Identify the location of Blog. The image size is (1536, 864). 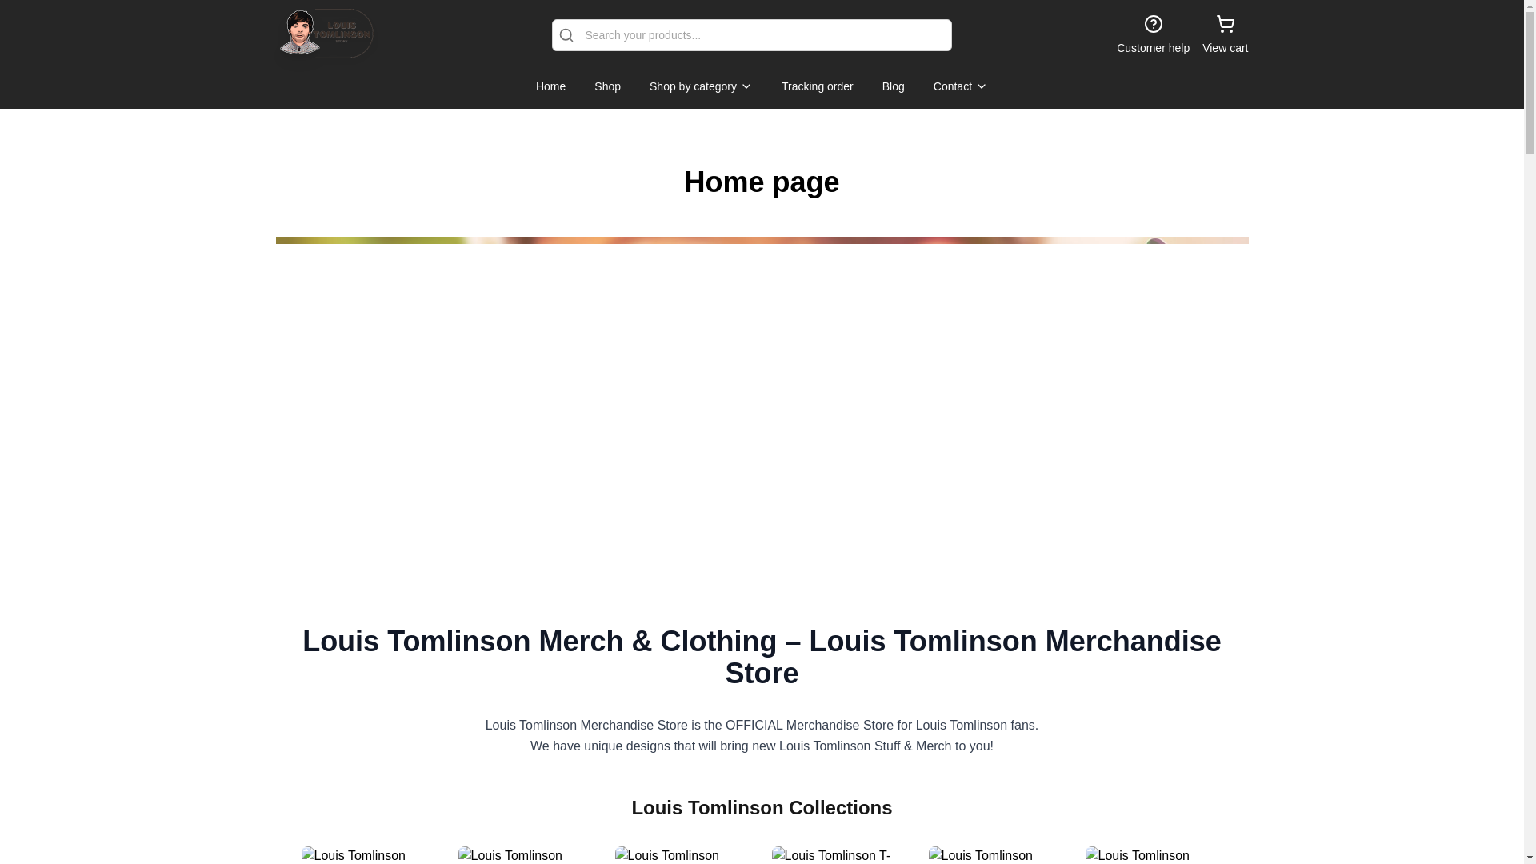
(893, 86).